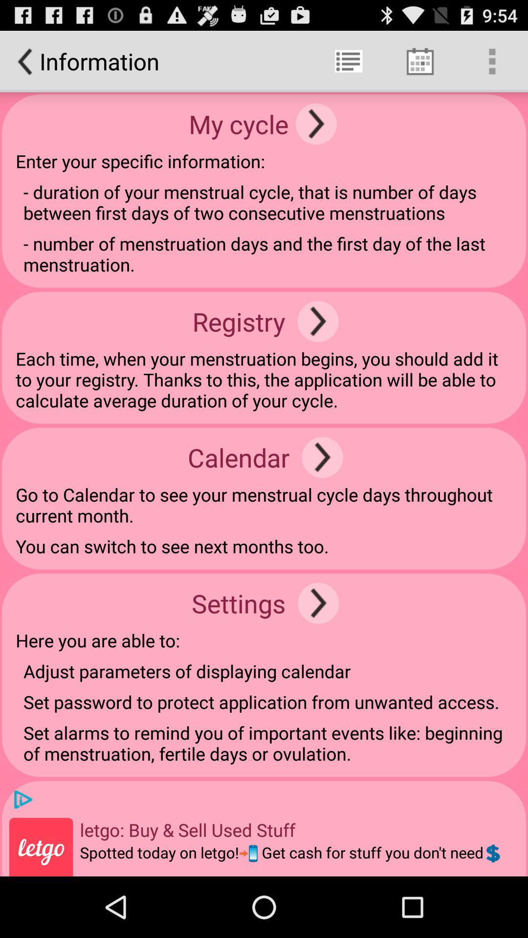  Describe the element at coordinates (322, 457) in the screenshot. I see `go to calendar` at that location.